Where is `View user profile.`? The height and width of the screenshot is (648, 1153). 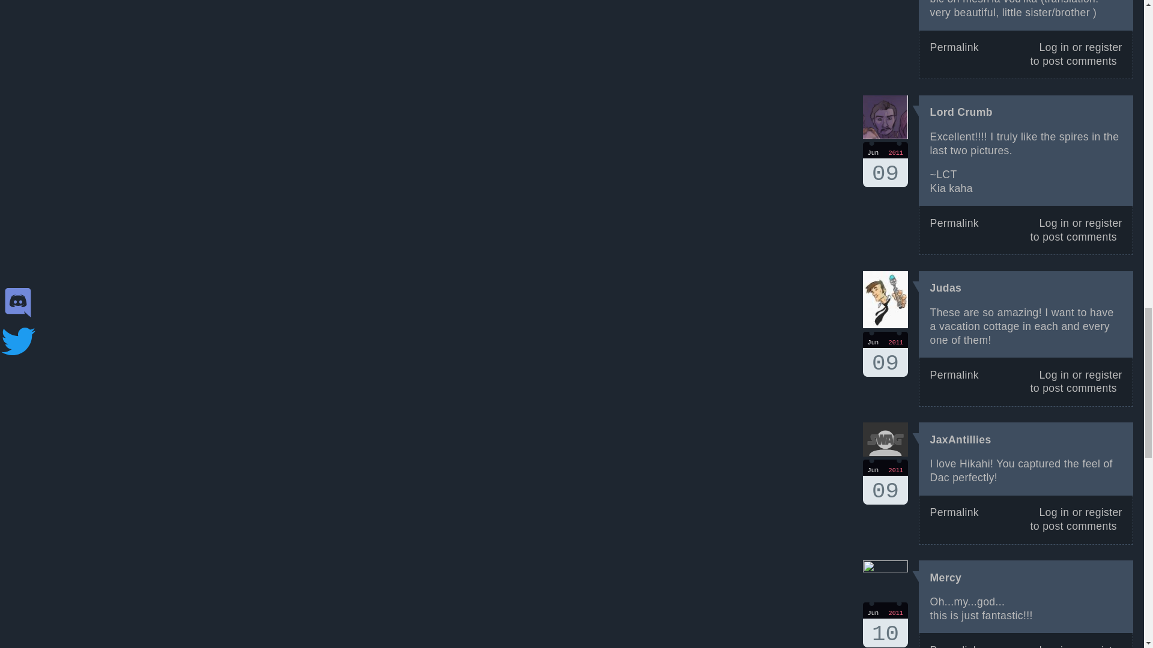 View user profile. is located at coordinates (961, 439).